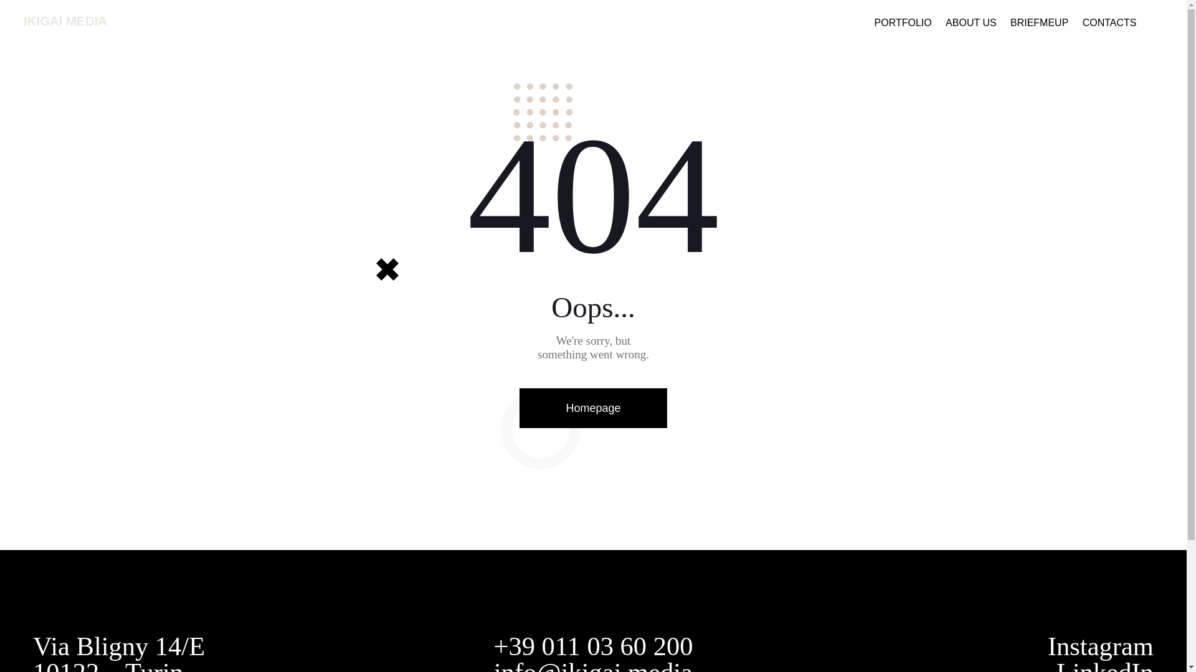  Describe the element at coordinates (592, 408) in the screenshot. I see `Homepage` at that location.